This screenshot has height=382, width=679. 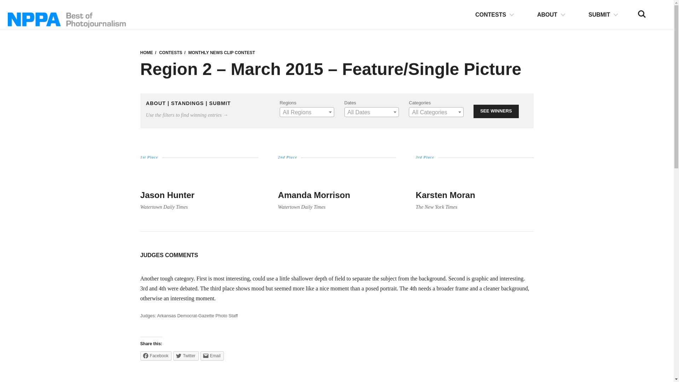 I want to click on Monthly News Clip Contest, so click(x=221, y=52).